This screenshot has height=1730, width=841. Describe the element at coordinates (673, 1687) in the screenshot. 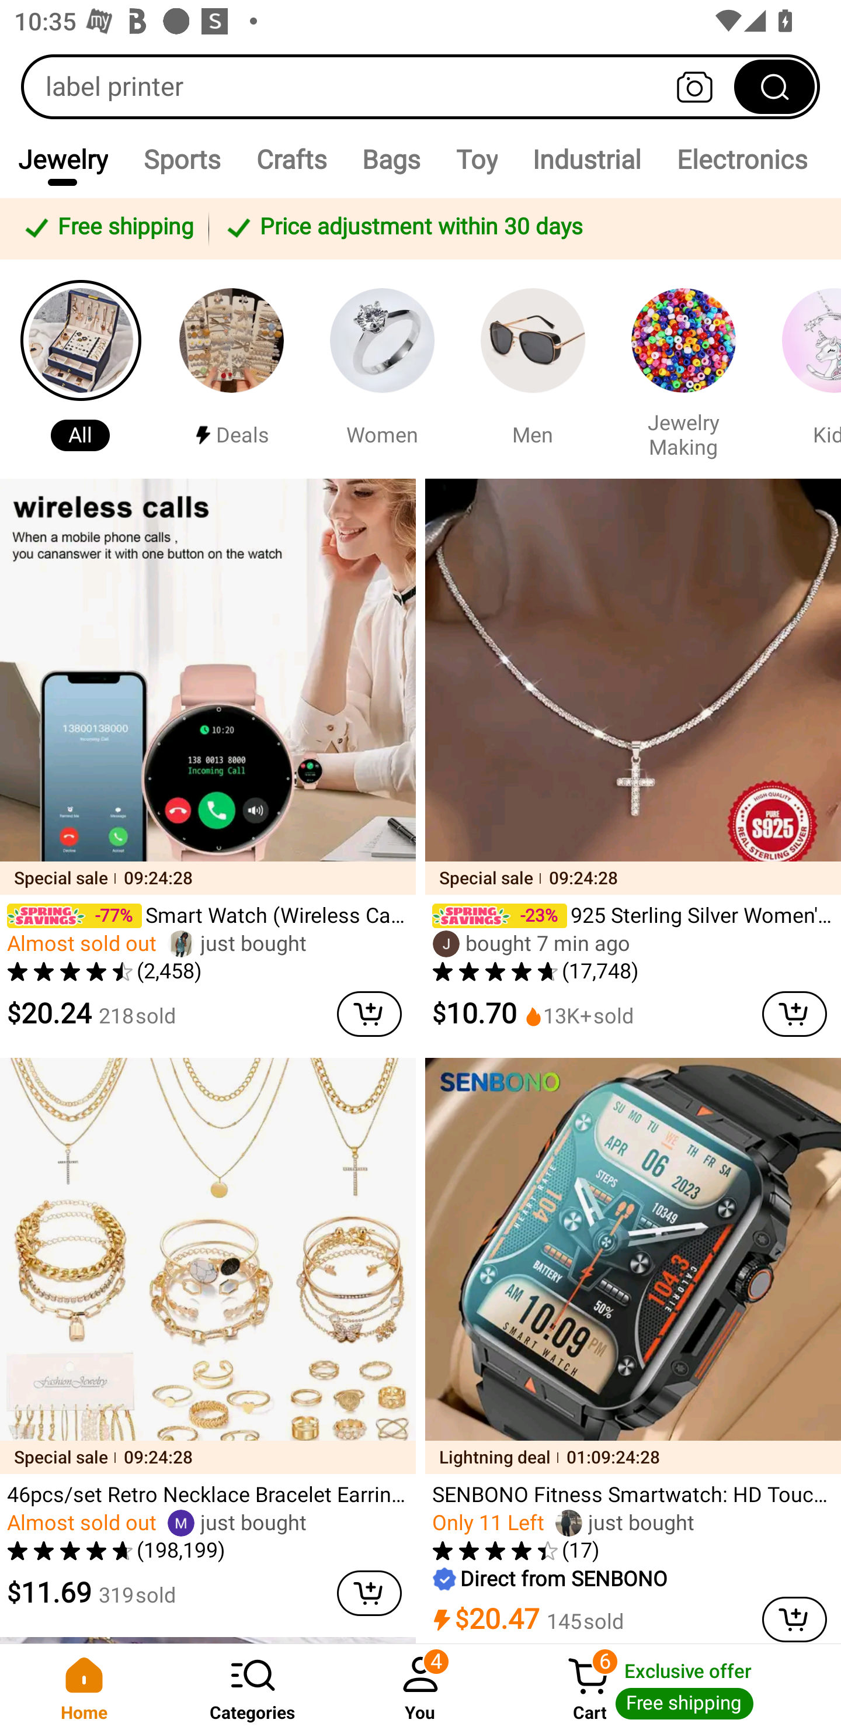

I see `Cart 6 Cart Exclusive offer` at that location.